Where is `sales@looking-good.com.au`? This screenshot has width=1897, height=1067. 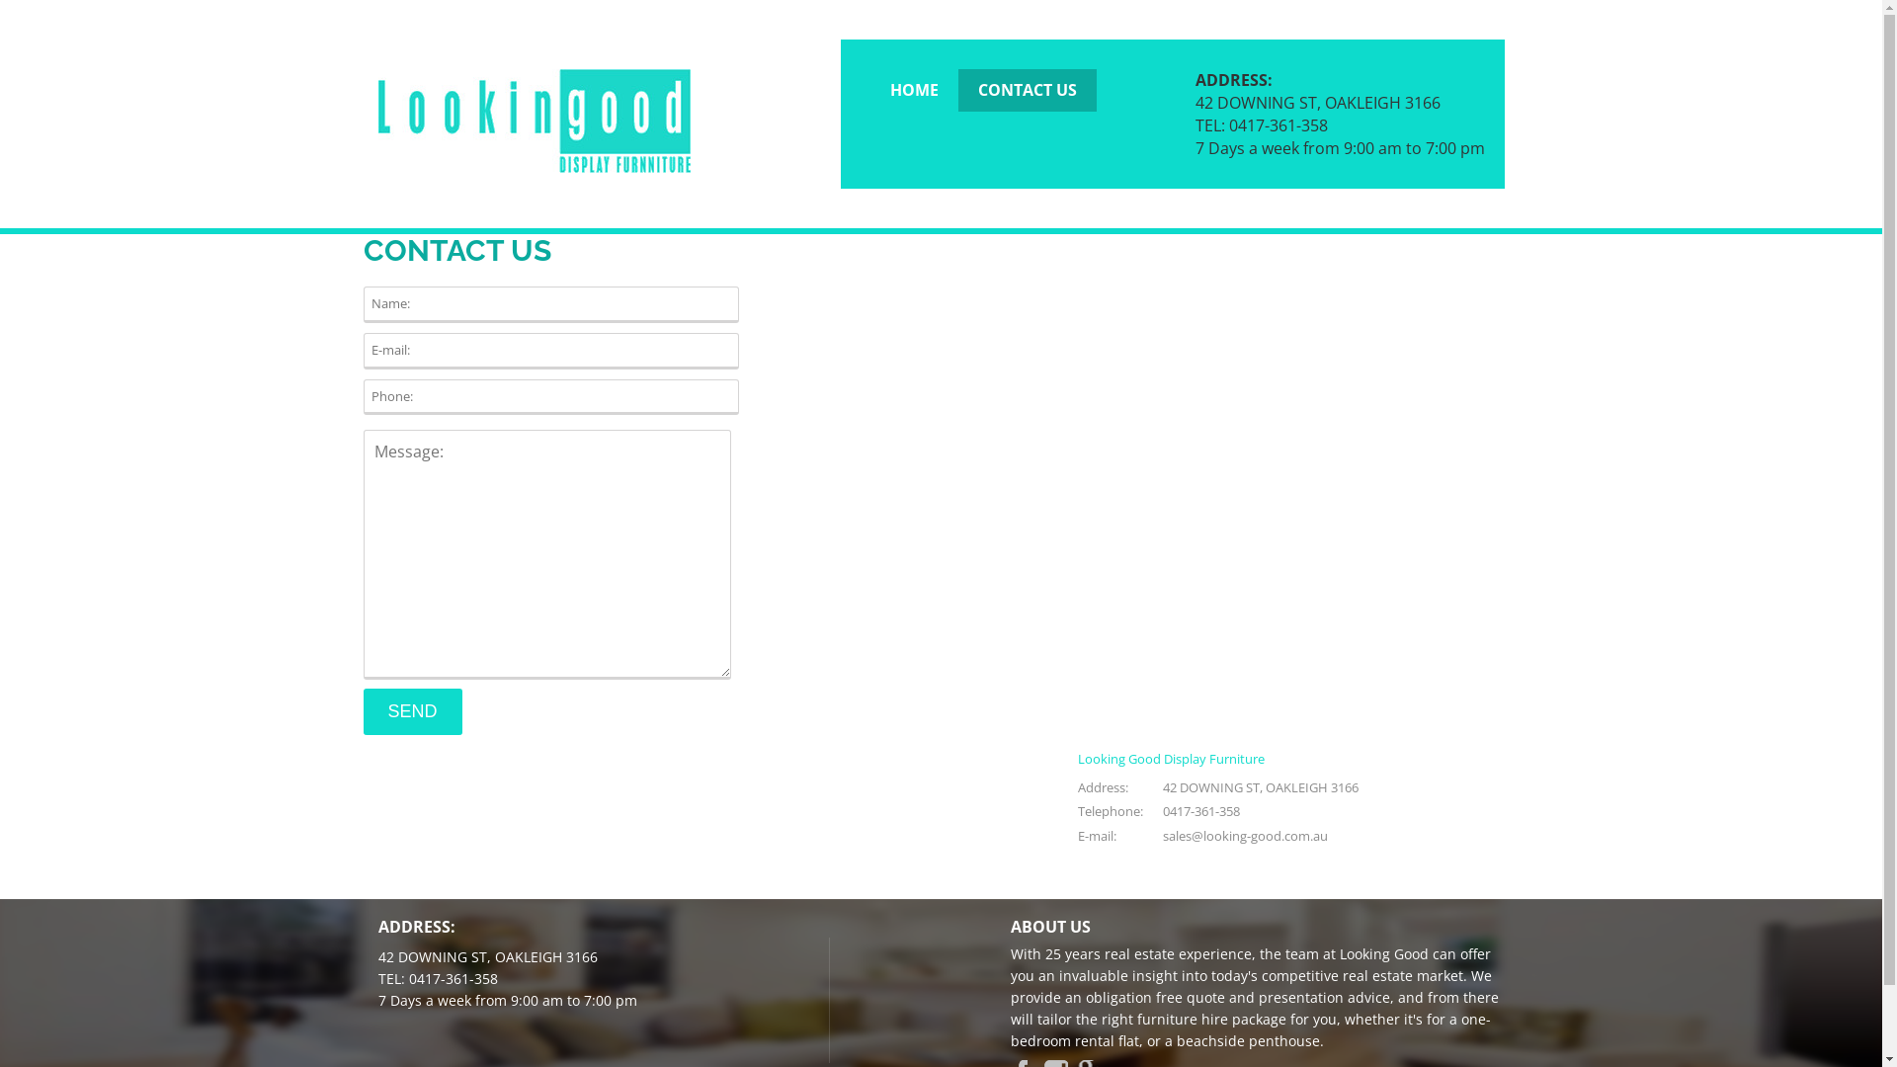
sales@looking-good.com.au is located at coordinates (1245, 836).